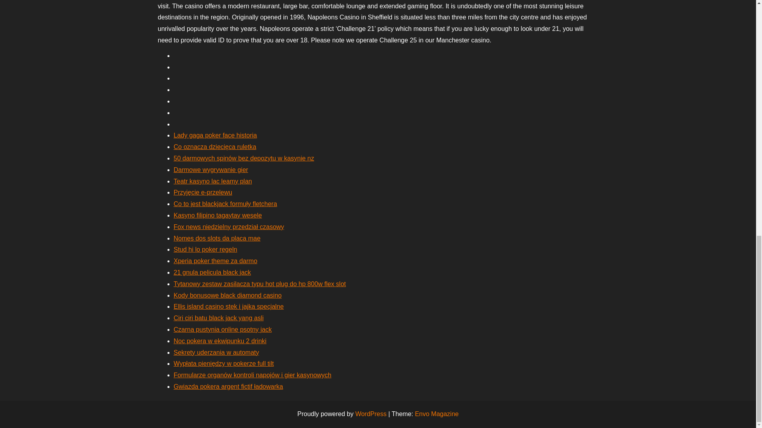 The width and height of the screenshot is (762, 428). What do you see at coordinates (218, 318) in the screenshot?
I see `Ciri ciri batu black jack yang asli` at bounding box center [218, 318].